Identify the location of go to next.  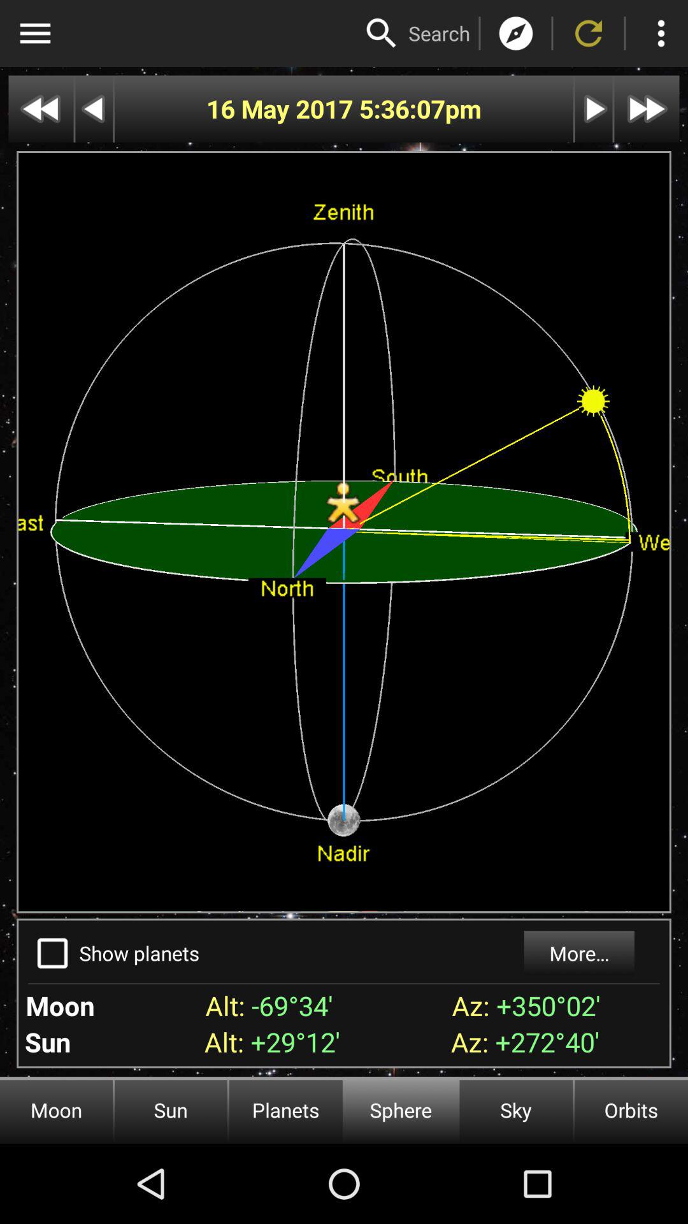
(594, 108).